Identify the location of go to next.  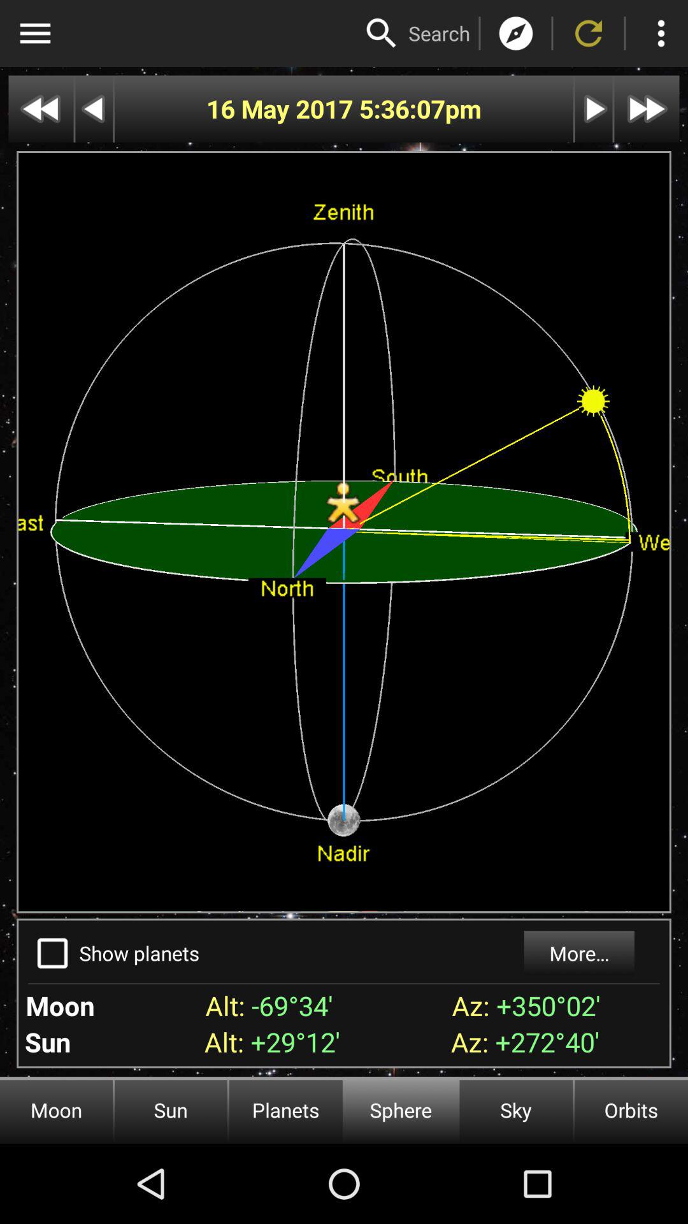
(594, 108).